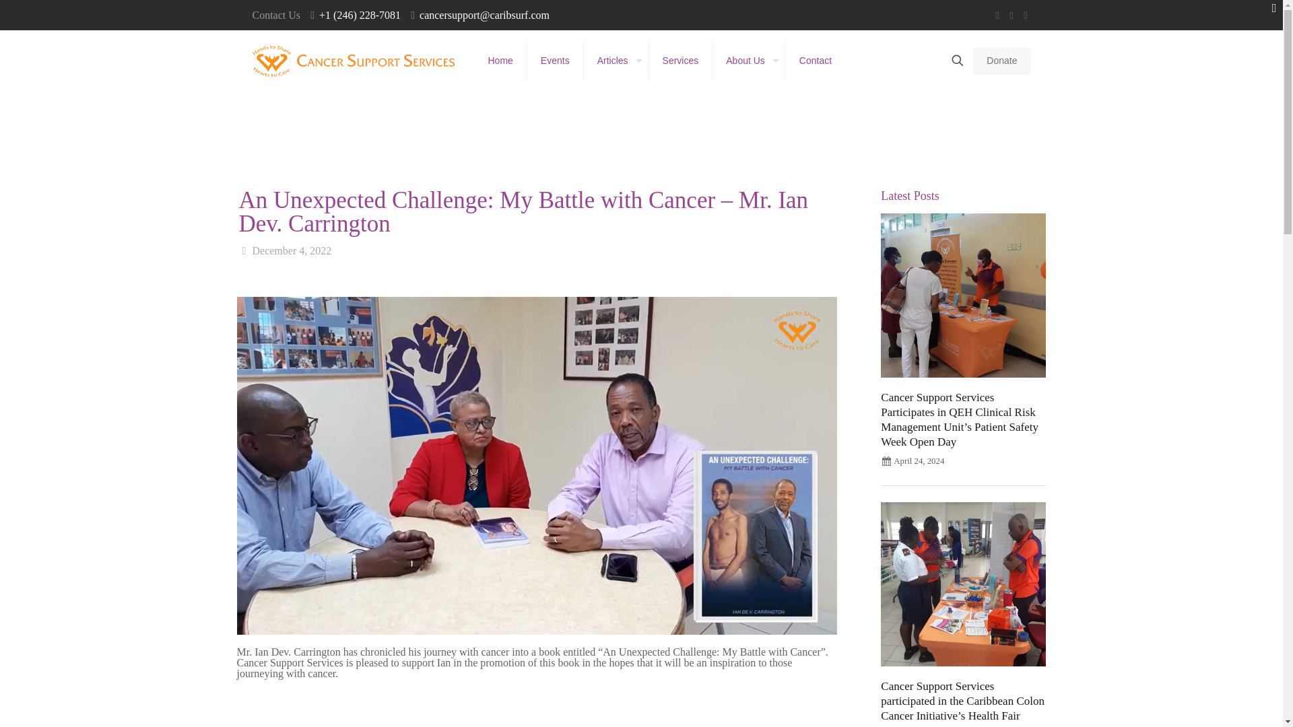 Image resolution: width=1293 pixels, height=727 pixels. Describe the element at coordinates (998, 15) in the screenshot. I see `Facebook` at that location.